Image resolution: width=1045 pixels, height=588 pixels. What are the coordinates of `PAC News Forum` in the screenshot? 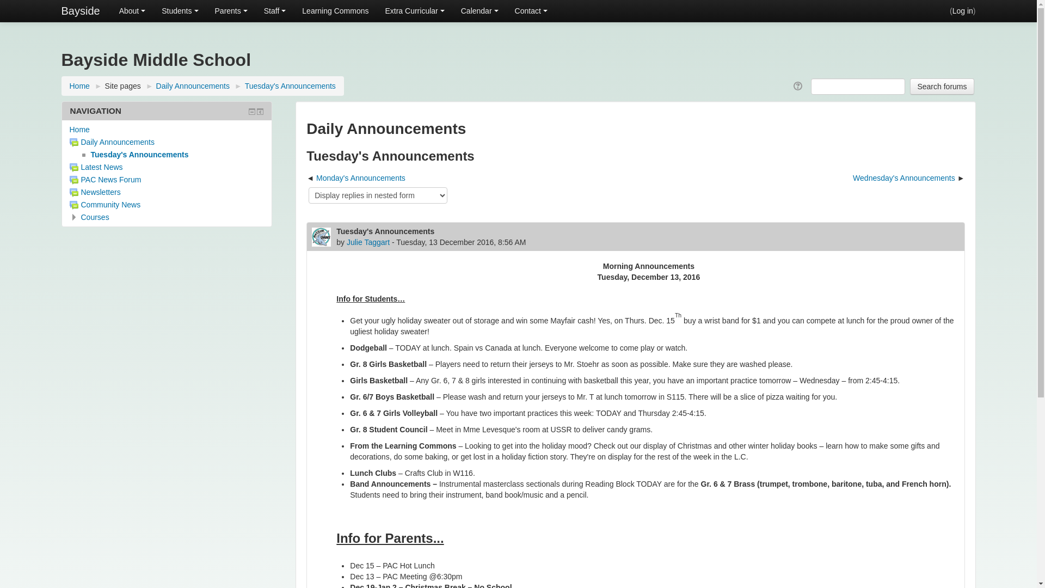 It's located at (106, 180).